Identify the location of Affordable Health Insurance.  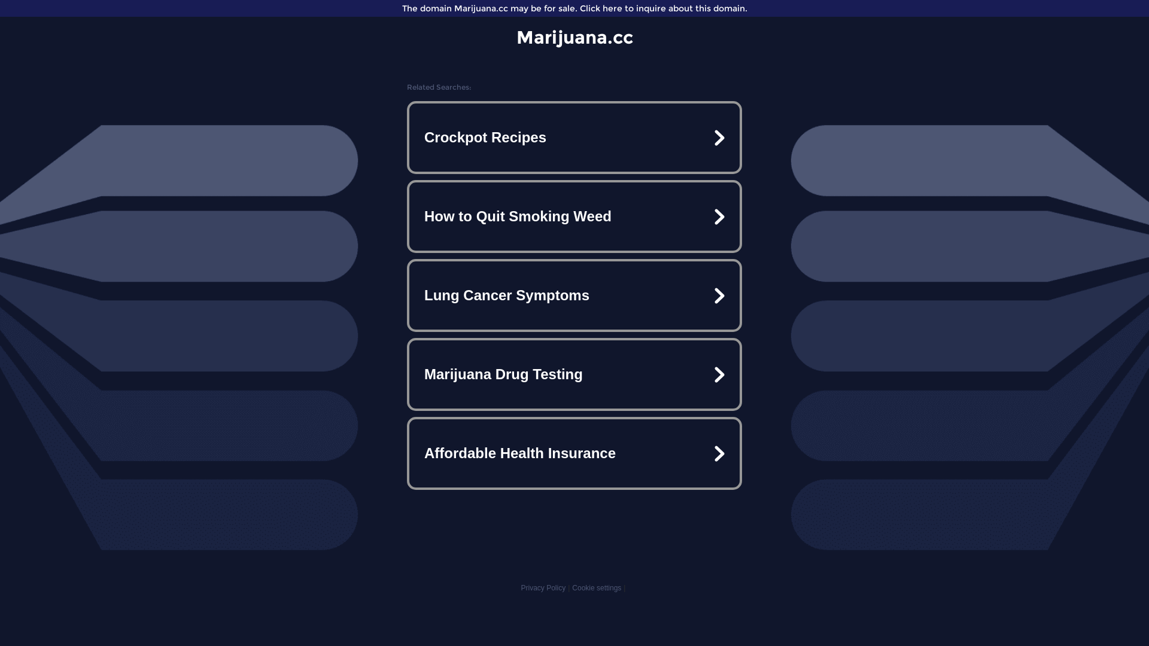
(574, 453).